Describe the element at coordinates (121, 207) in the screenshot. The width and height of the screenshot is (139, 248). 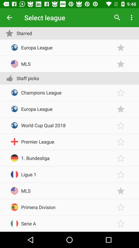
I see `set favorite` at that location.